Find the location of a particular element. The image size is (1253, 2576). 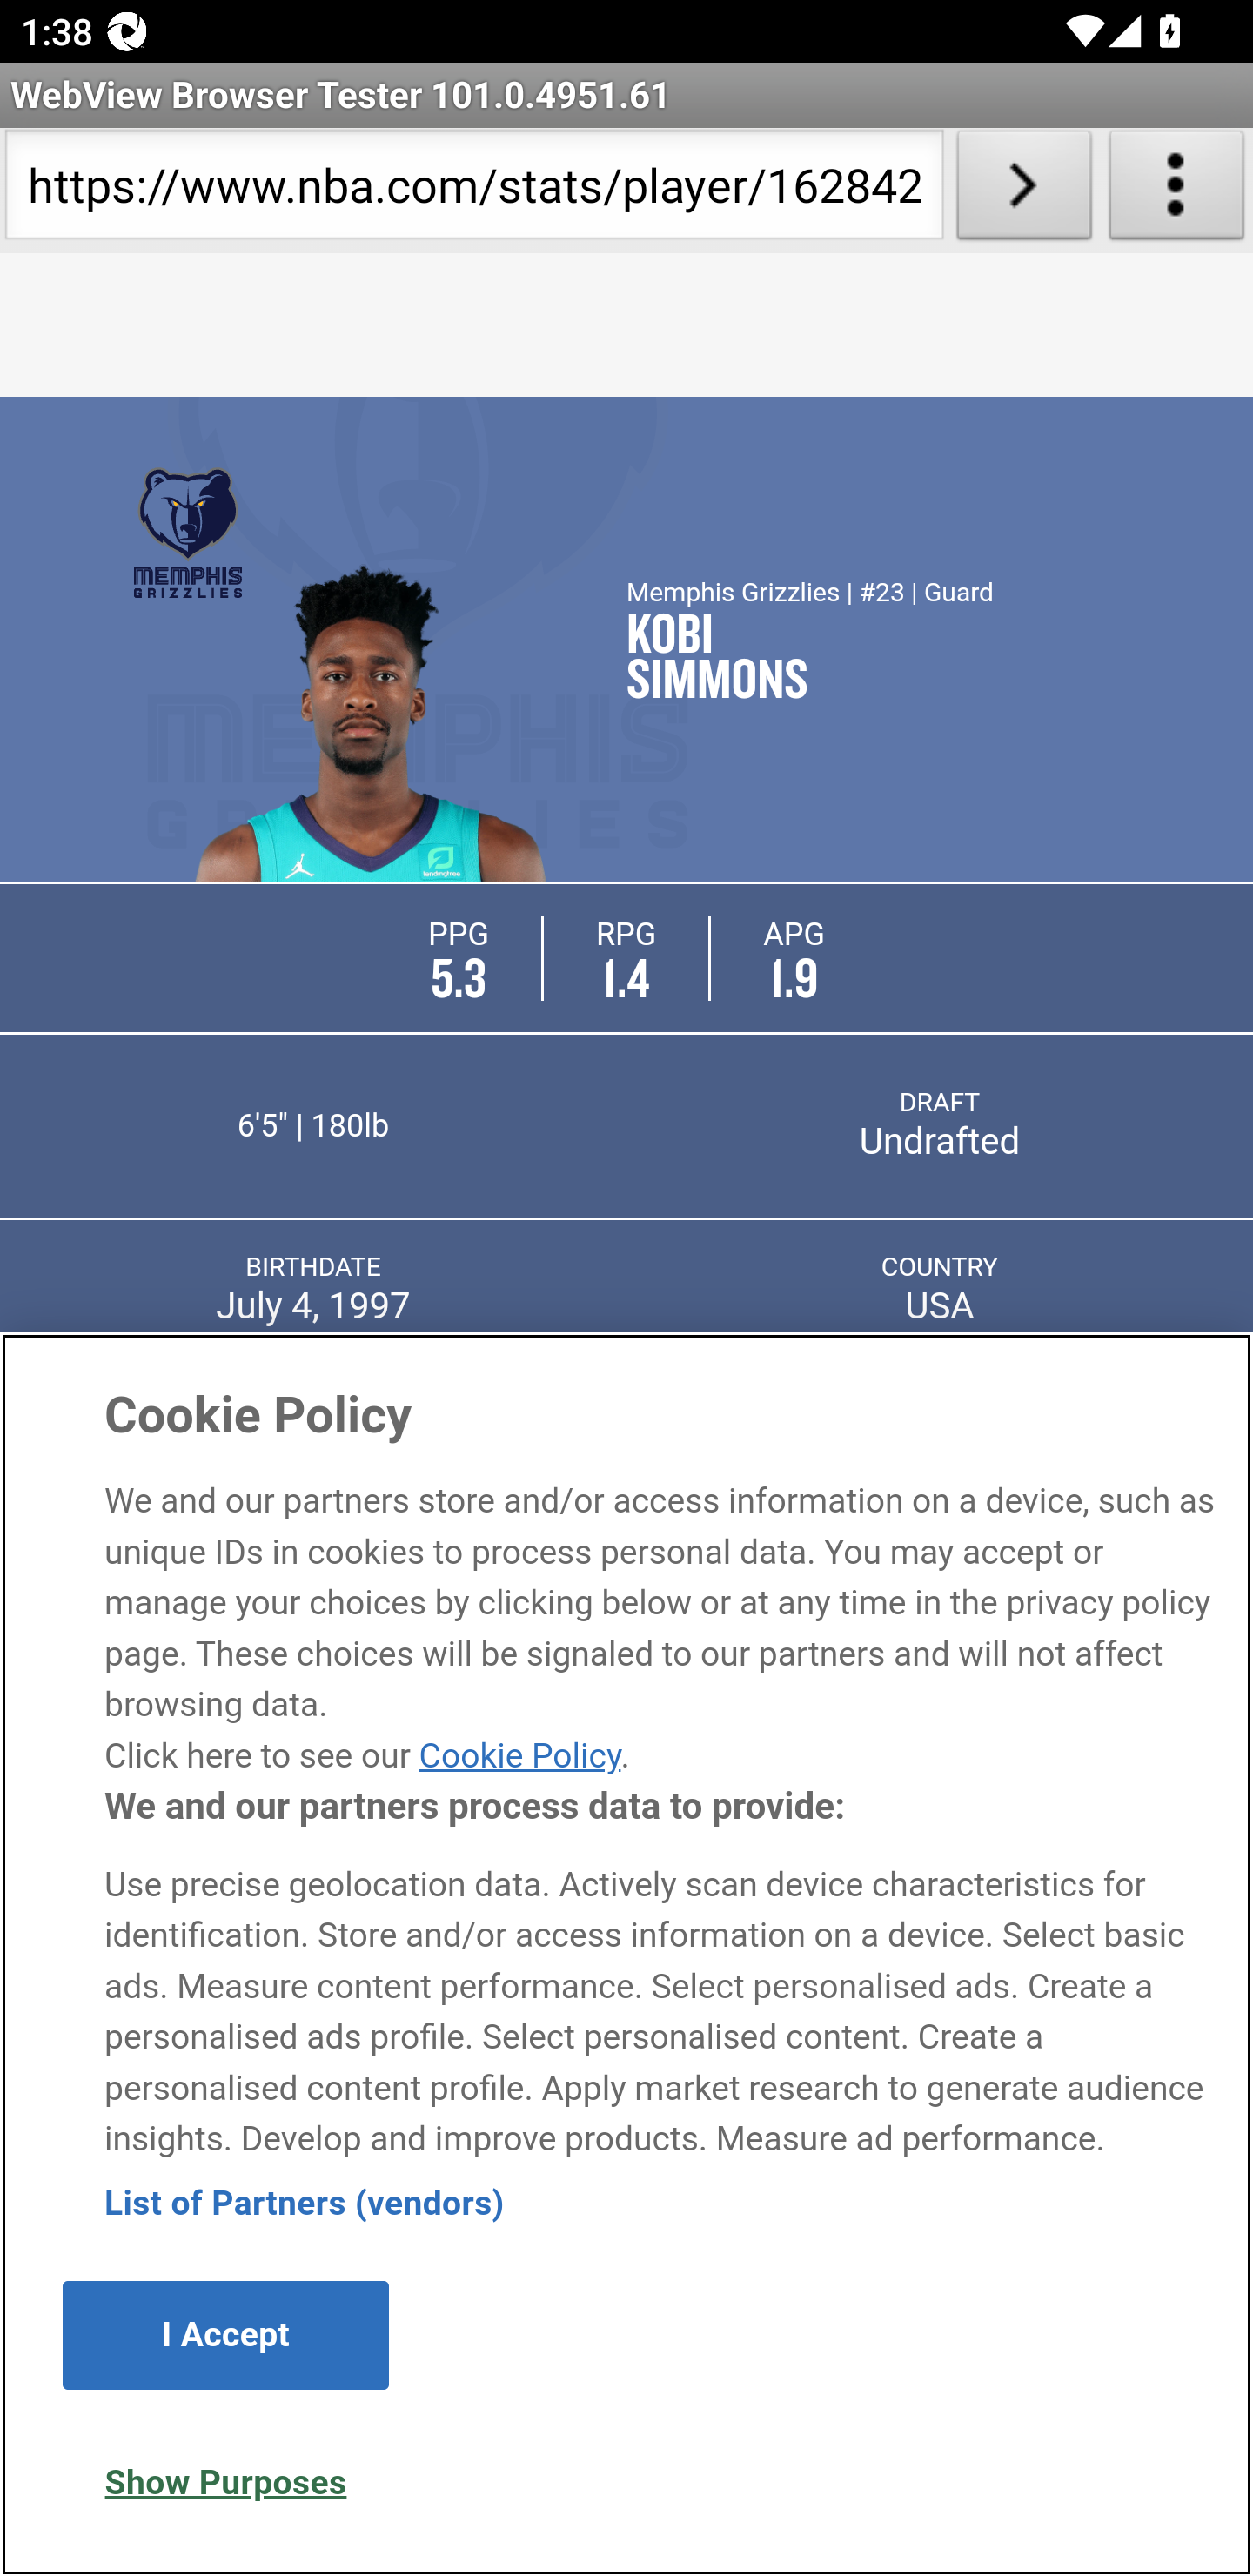

I Accept is located at coordinates (225, 2334).